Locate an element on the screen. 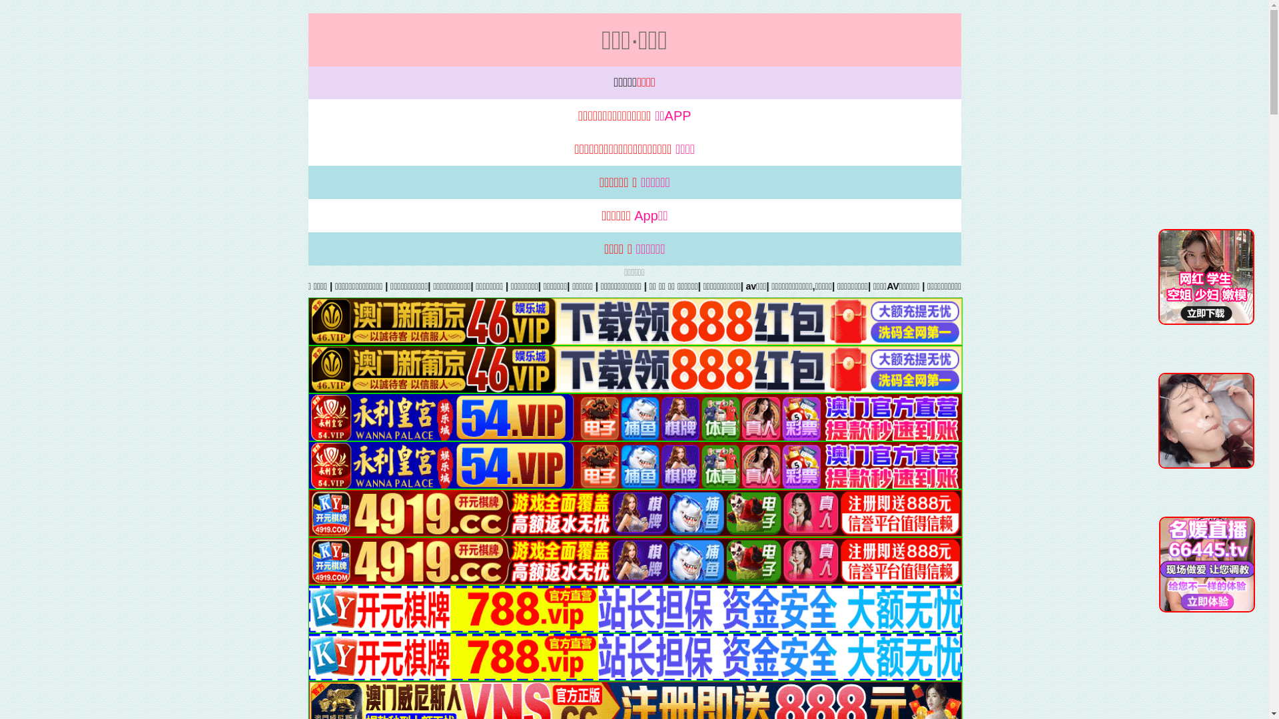 This screenshot has width=1279, height=719. | is located at coordinates (851, 286).